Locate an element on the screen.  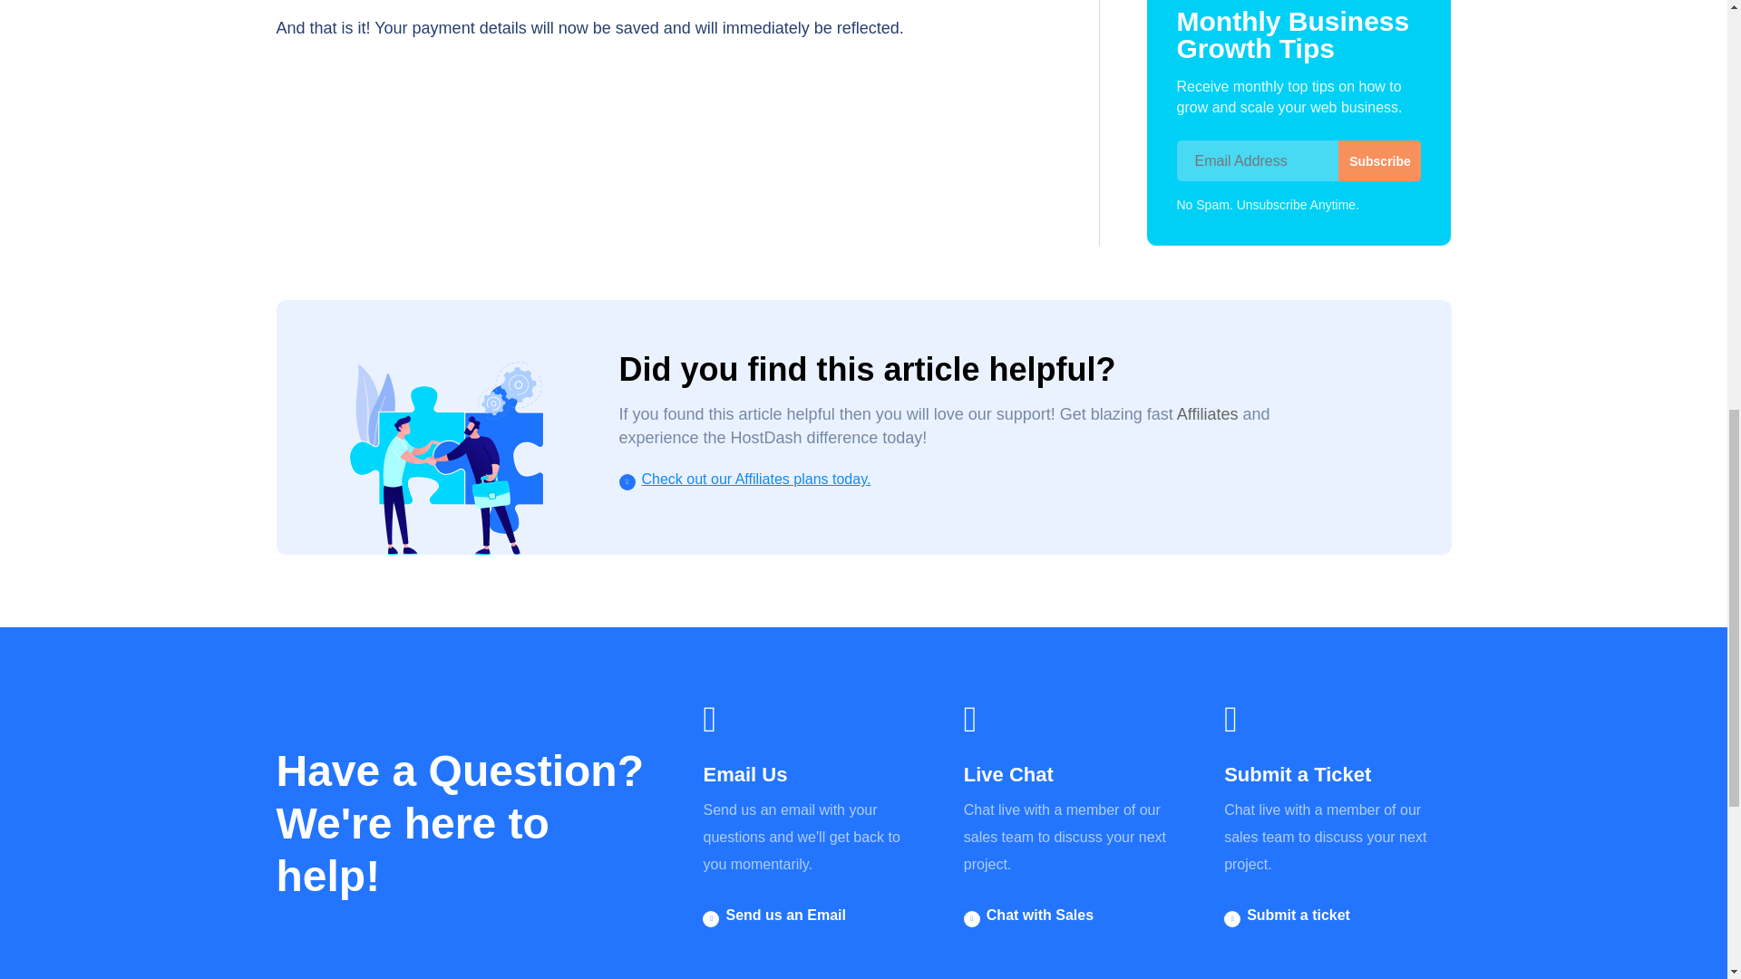
Check out our Affiliates plans today. is located at coordinates (756, 479).